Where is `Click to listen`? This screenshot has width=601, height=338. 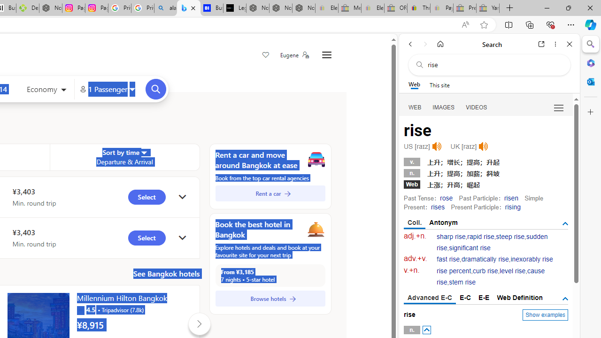
Click to listen is located at coordinates (484, 146).